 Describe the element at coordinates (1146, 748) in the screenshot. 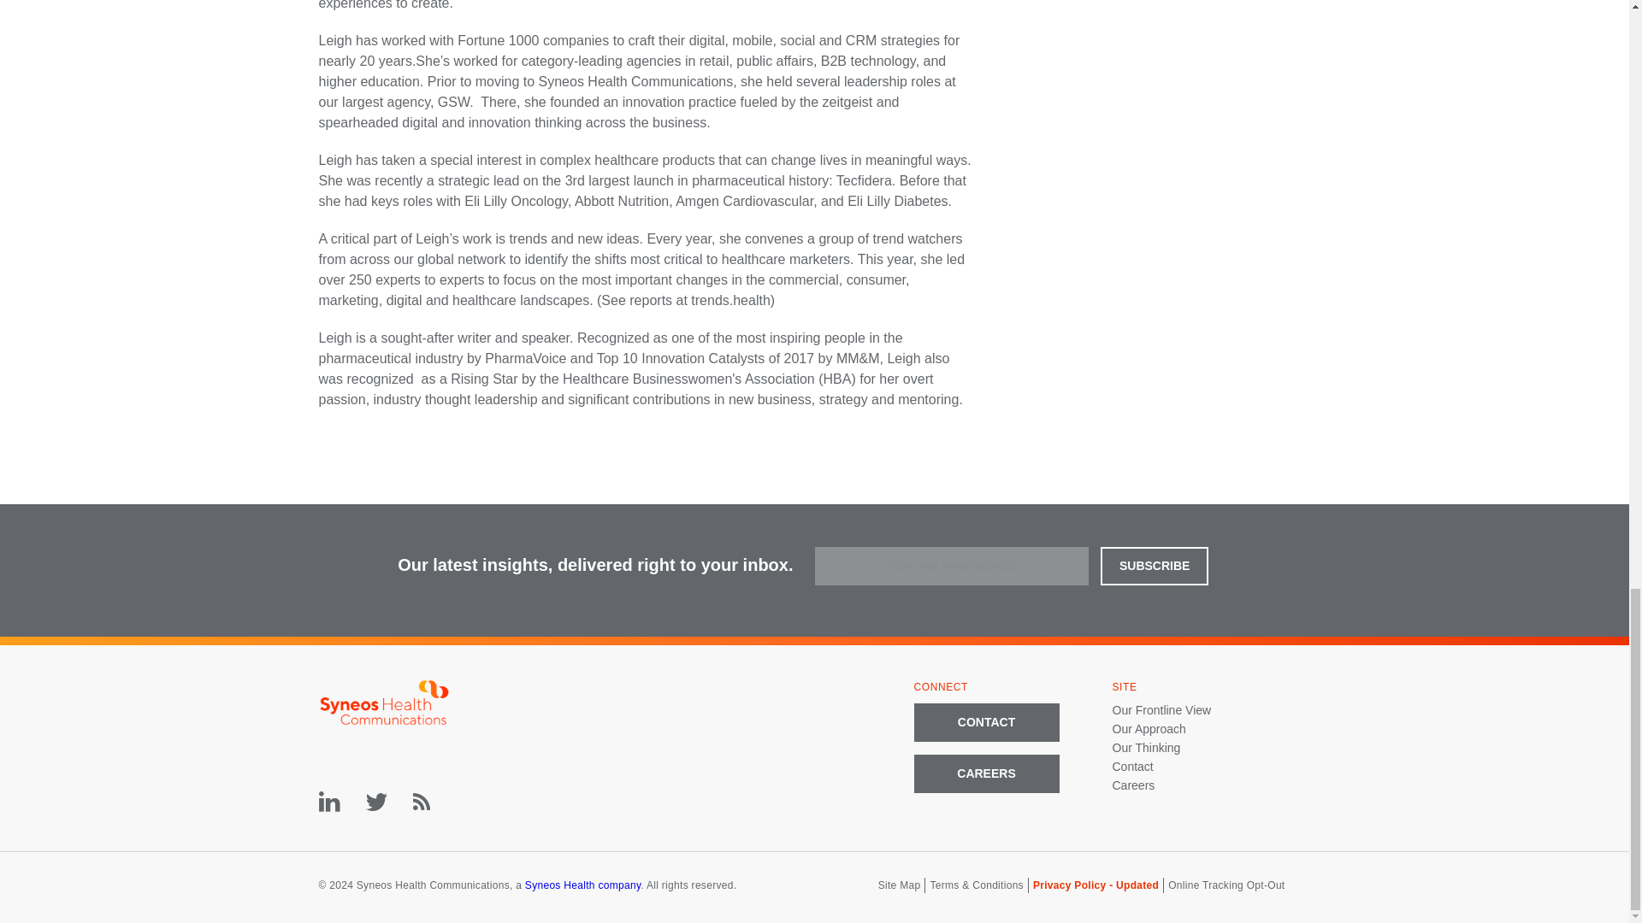

I see `Our Thinking` at that location.